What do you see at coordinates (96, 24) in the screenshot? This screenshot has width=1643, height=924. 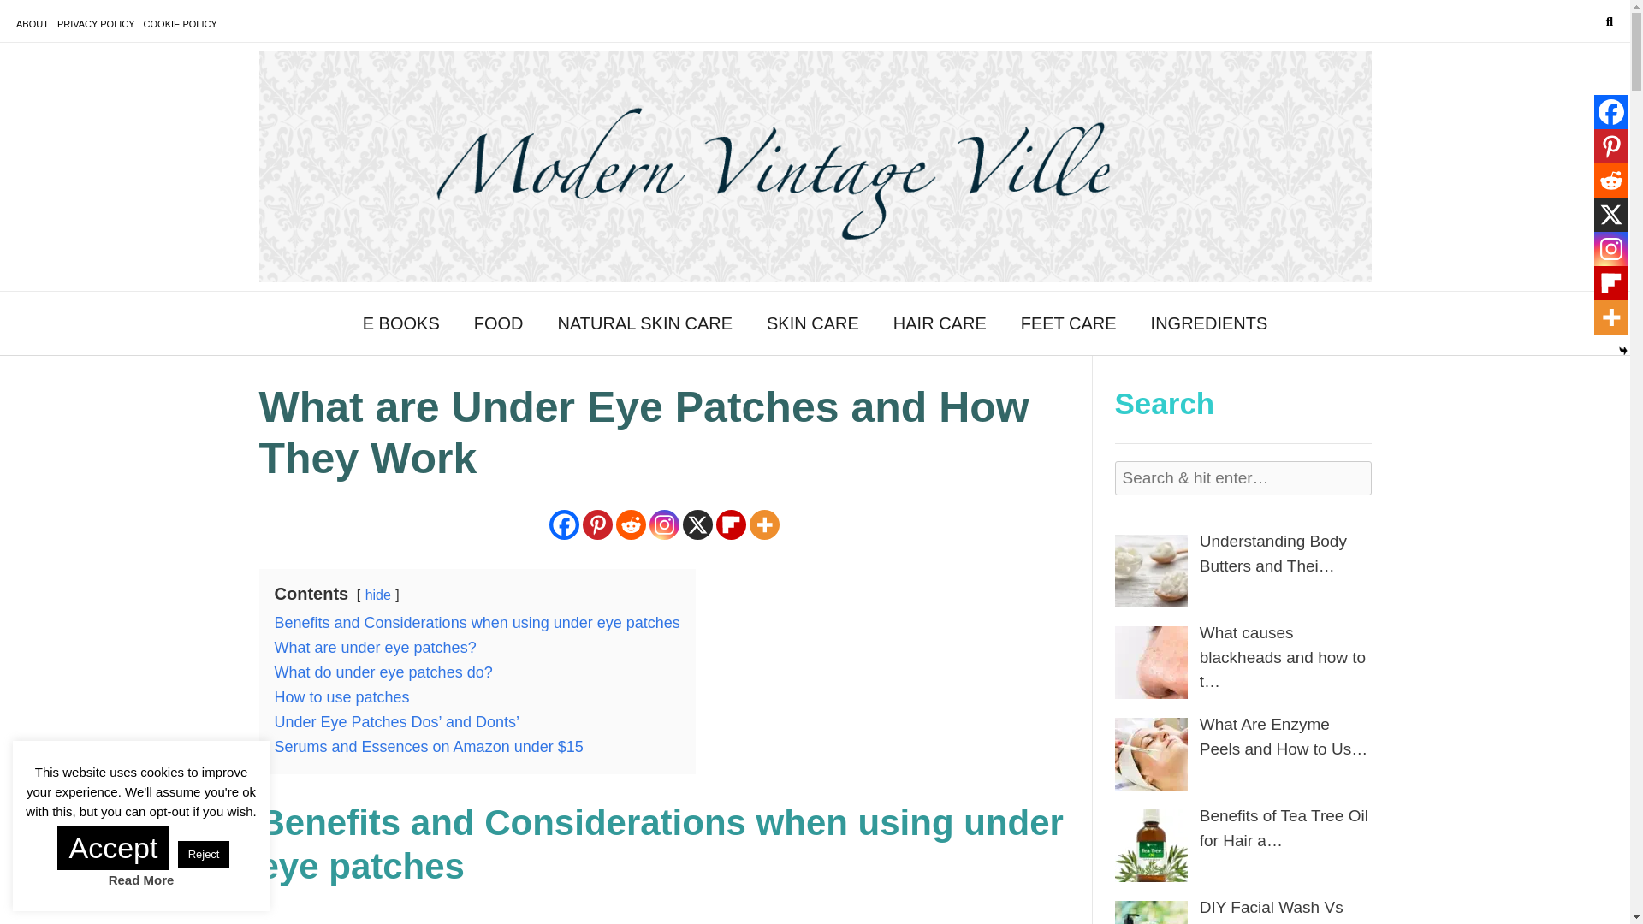 I see `PRIVACY POLICY` at bounding box center [96, 24].